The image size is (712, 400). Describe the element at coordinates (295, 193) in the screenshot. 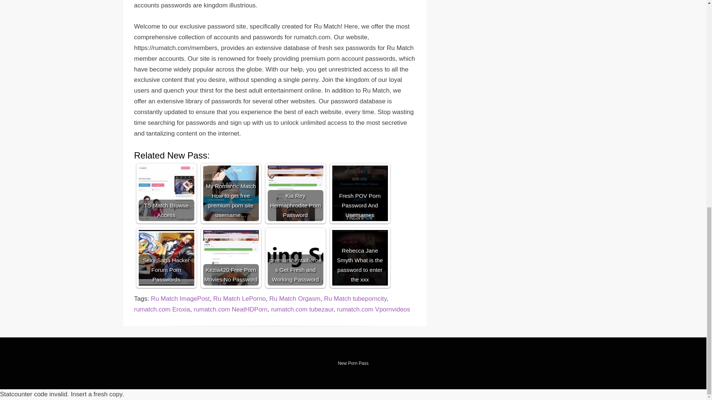

I see `Kia Rey Hermaphrodite Porn Password` at that location.